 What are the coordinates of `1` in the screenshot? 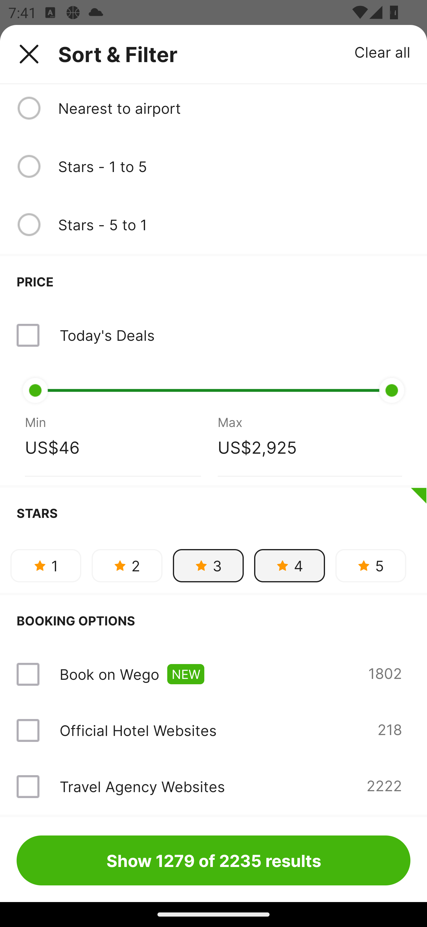 It's located at (46, 565).